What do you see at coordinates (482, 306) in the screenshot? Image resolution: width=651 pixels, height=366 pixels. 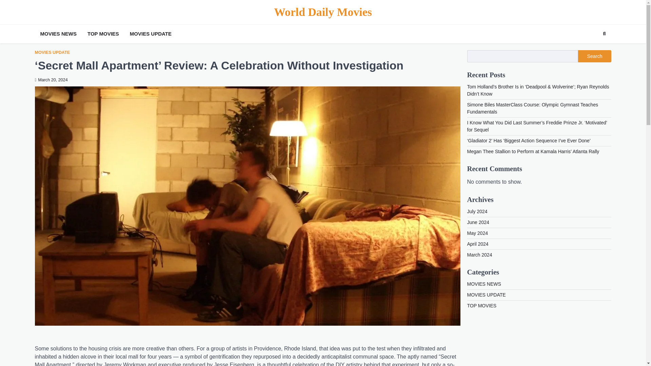 I see `TOP MOVIES` at bounding box center [482, 306].